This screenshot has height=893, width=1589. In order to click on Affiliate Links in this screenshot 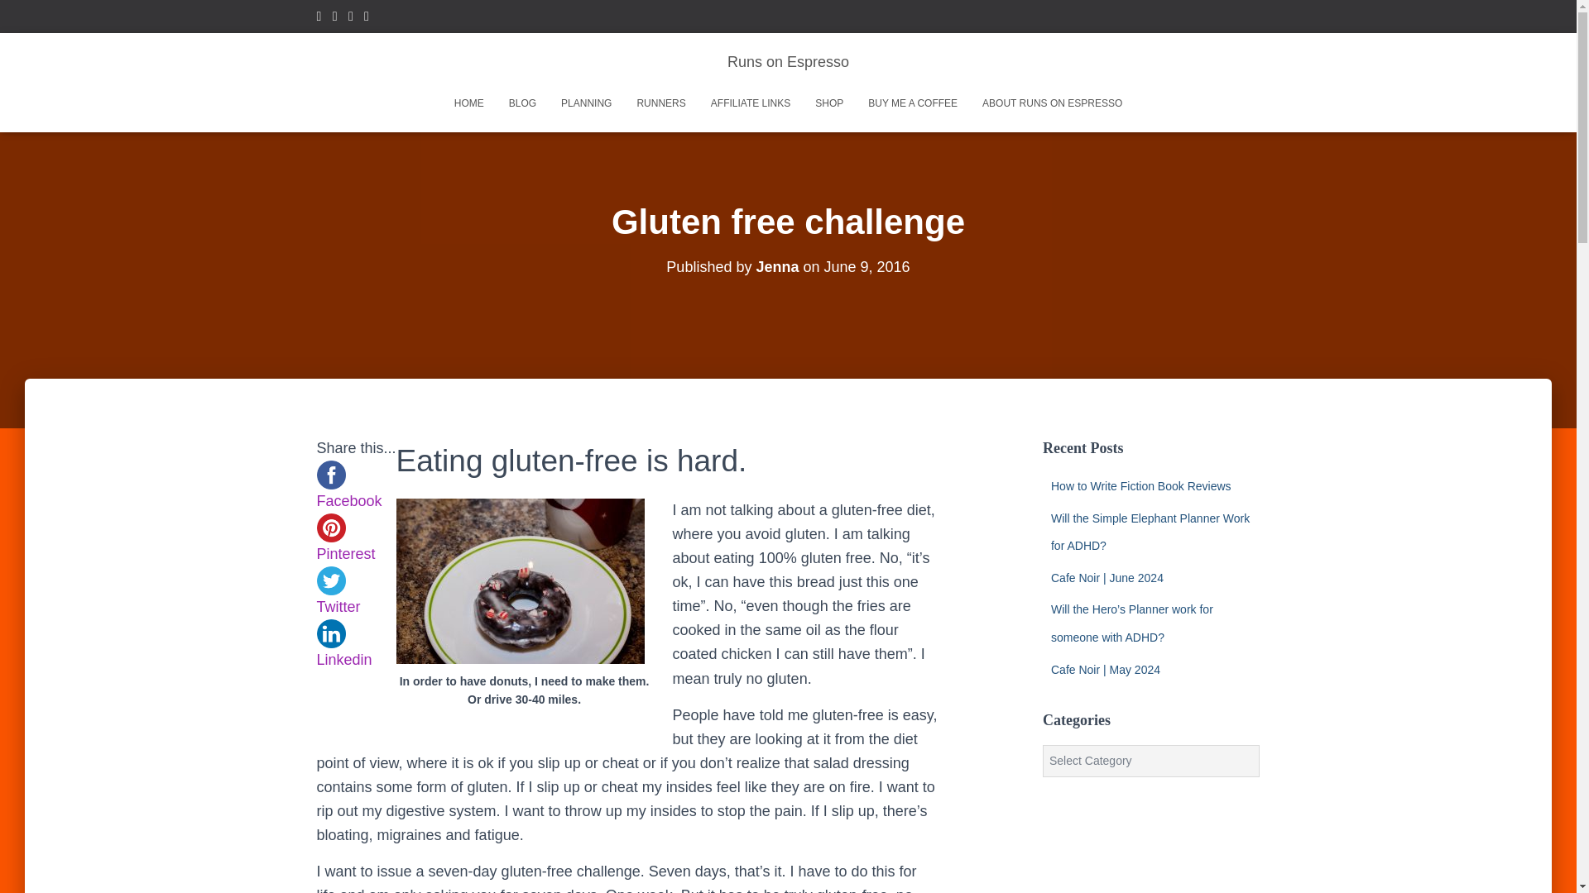, I will do `click(750, 103)`.